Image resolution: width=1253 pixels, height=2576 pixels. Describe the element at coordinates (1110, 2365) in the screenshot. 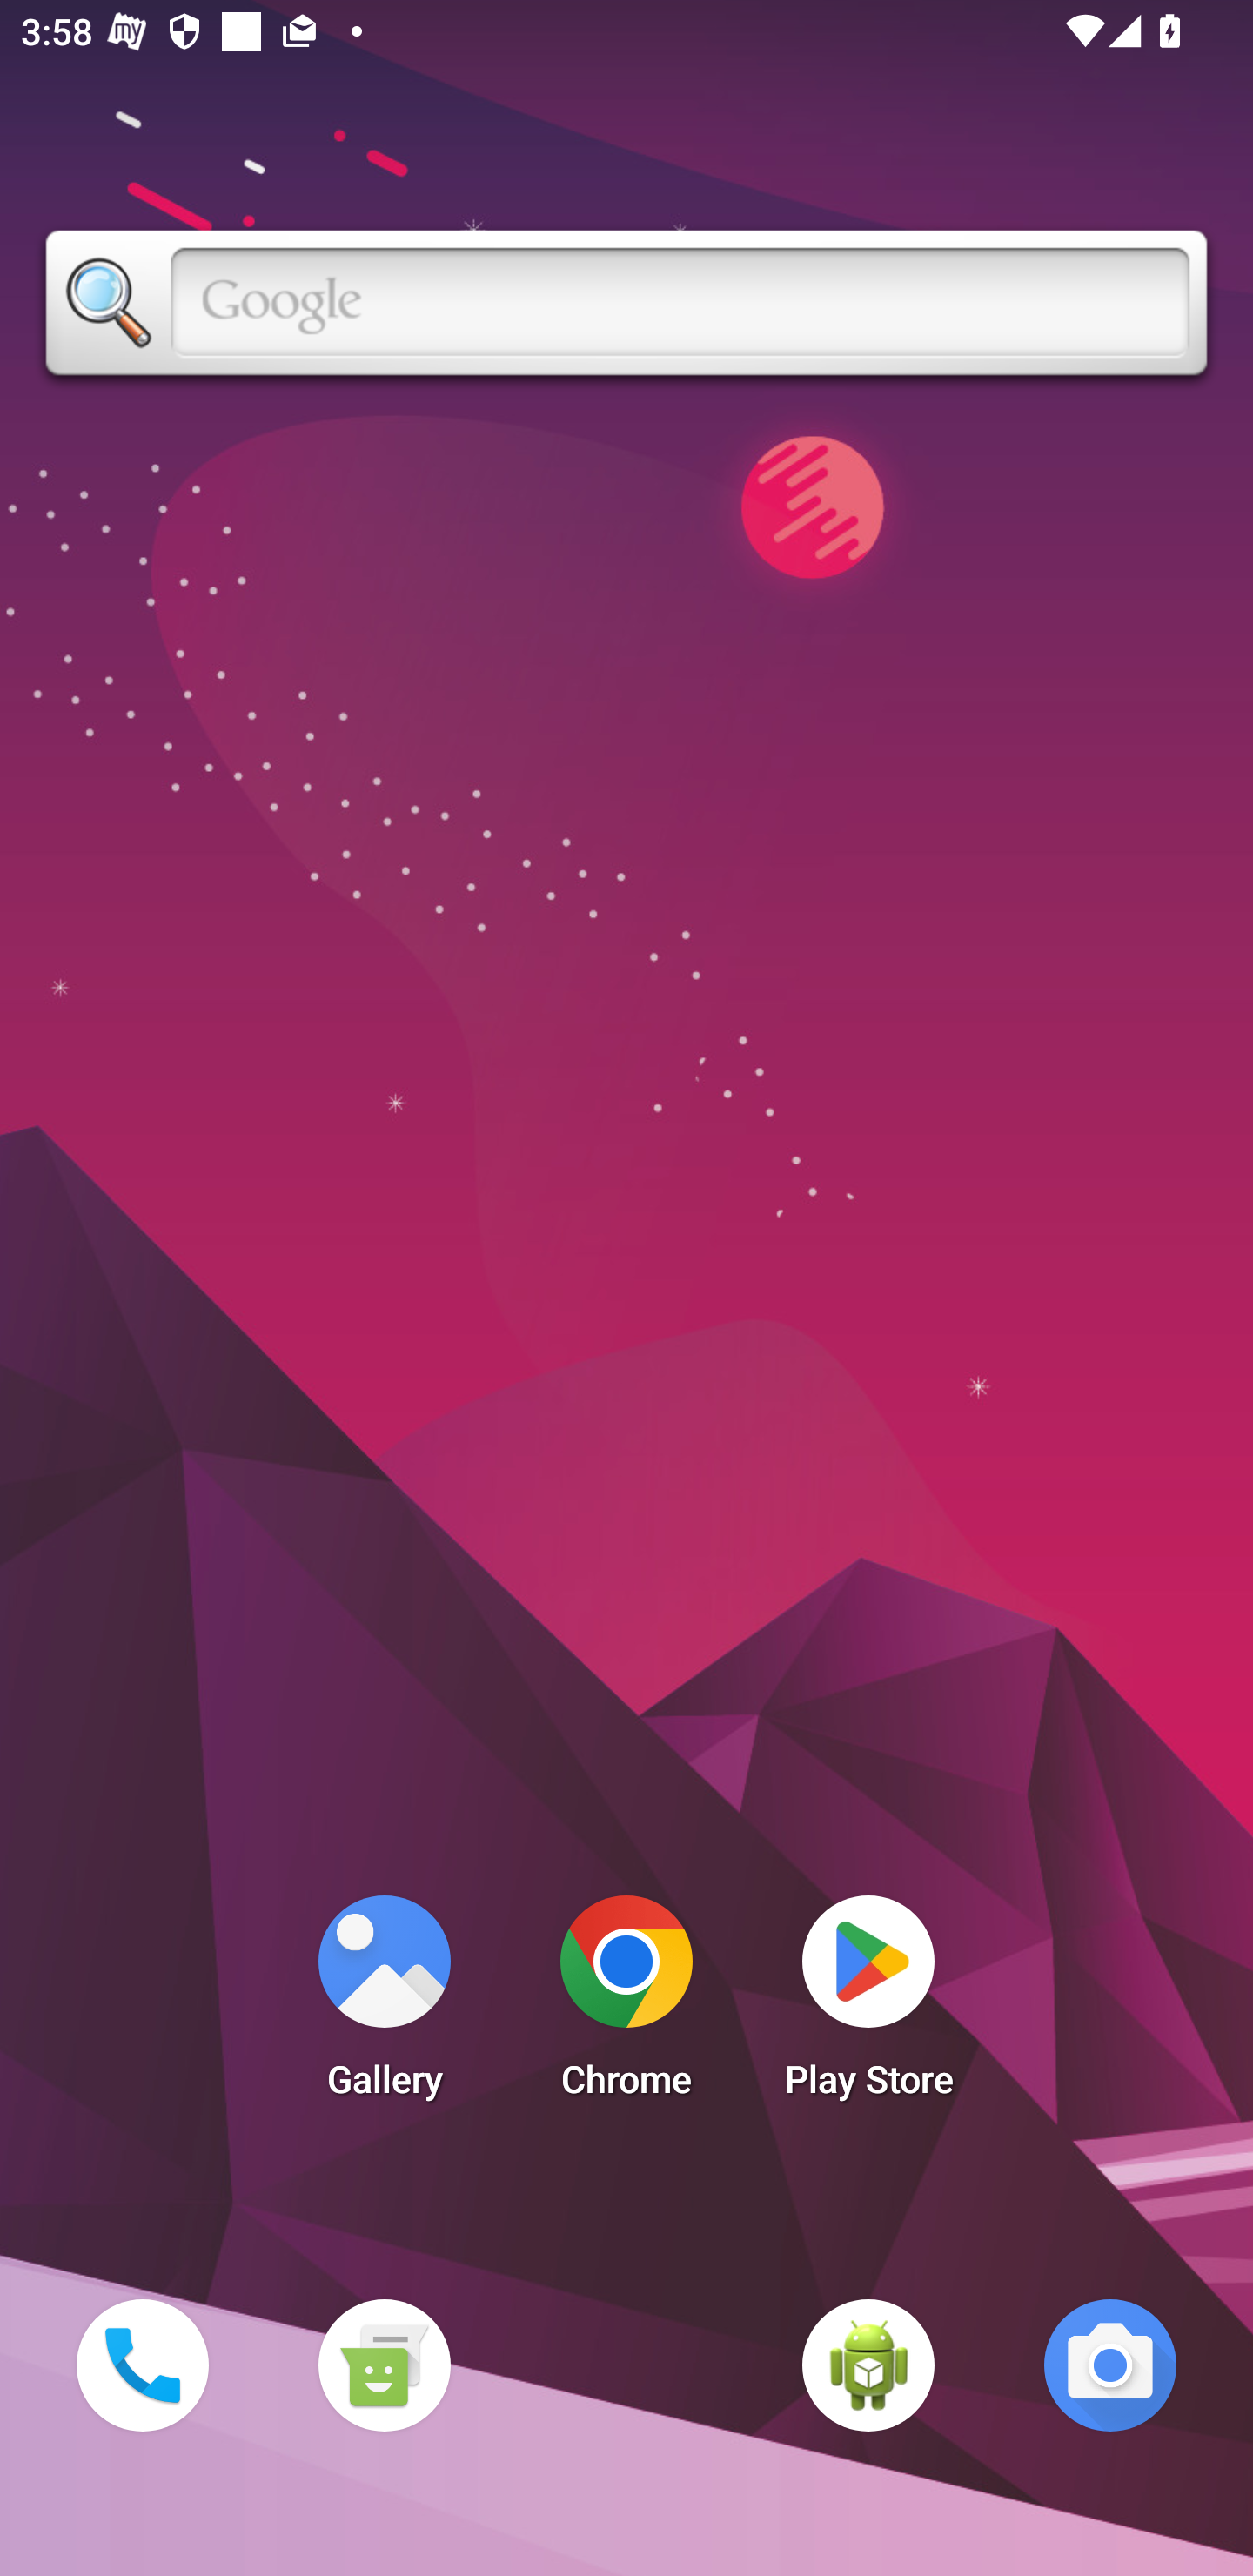

I see `Camera` at that location.